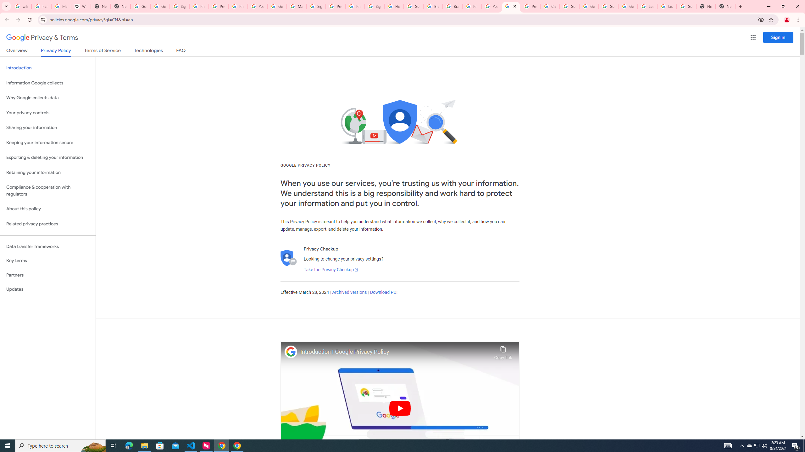  I want to click on Brand Resource Center, so click(433, 6).